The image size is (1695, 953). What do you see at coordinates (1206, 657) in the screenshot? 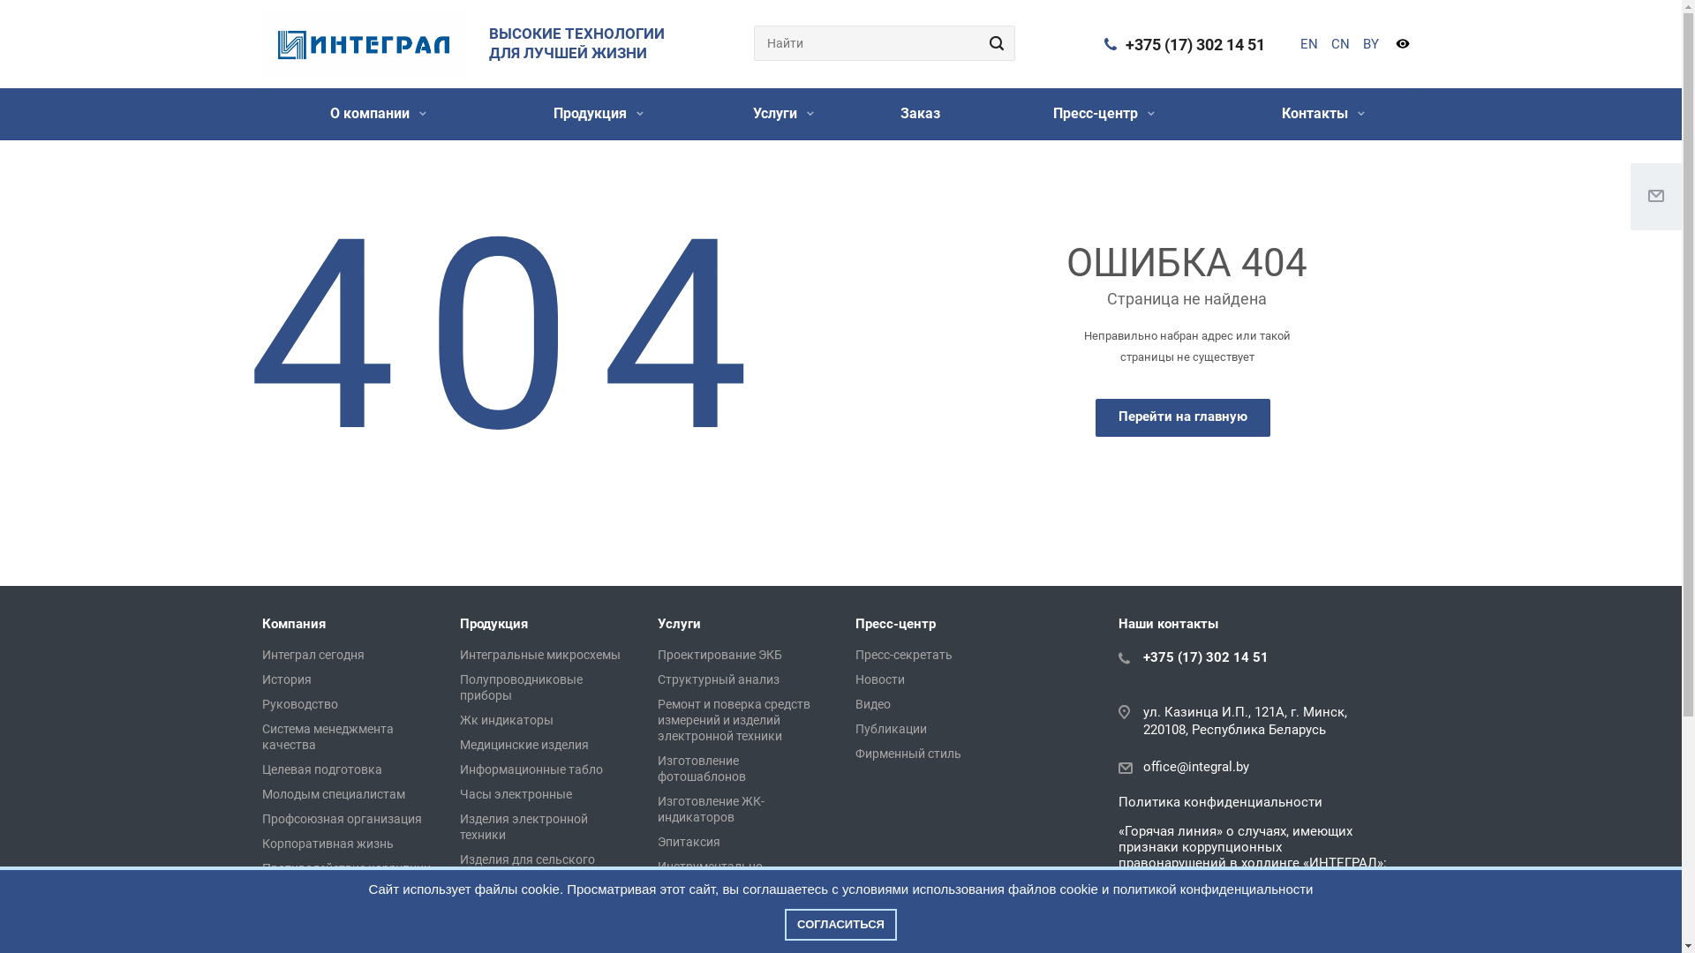
I see `+375 (17) 302 14 51` at bounding box center [1206, 657].